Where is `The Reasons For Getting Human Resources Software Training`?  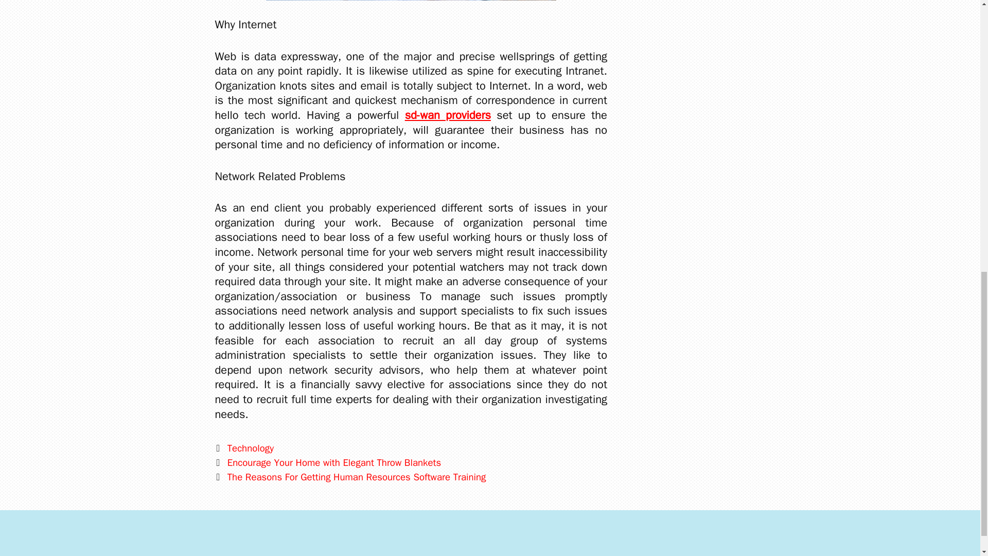 The Reasons For Getting Human Resources Software Training is located at coordinates (356, 477).